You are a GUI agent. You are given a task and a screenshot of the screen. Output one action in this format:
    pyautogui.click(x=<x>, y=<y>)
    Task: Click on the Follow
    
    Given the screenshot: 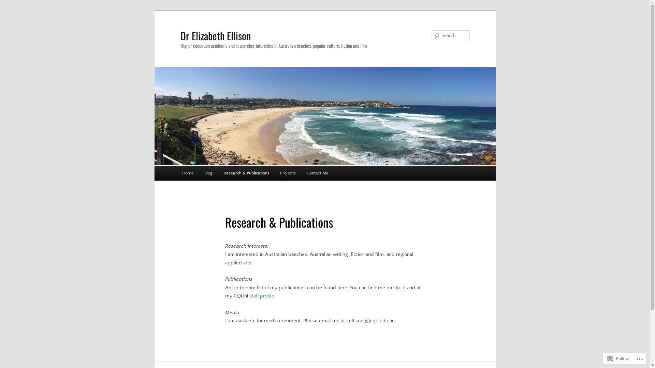 What is the action you would take?
    pyautogui.click(x=618, y=358)
    